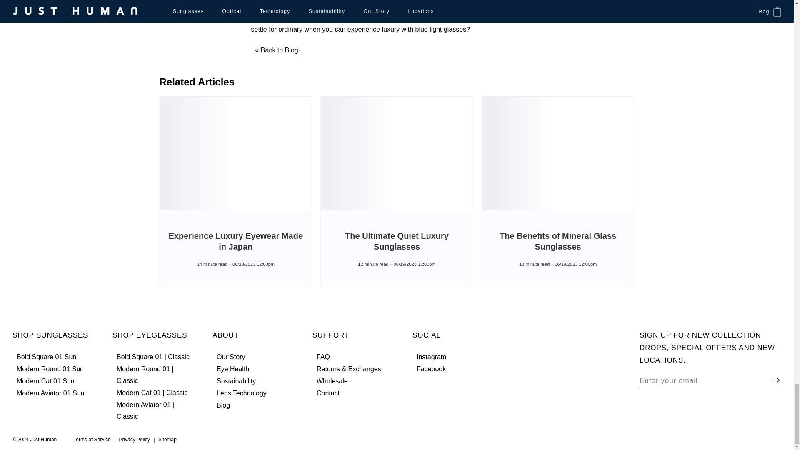  I want to click on The Ultimate Quiet Luxury Sunglasses, so click(397, 241).